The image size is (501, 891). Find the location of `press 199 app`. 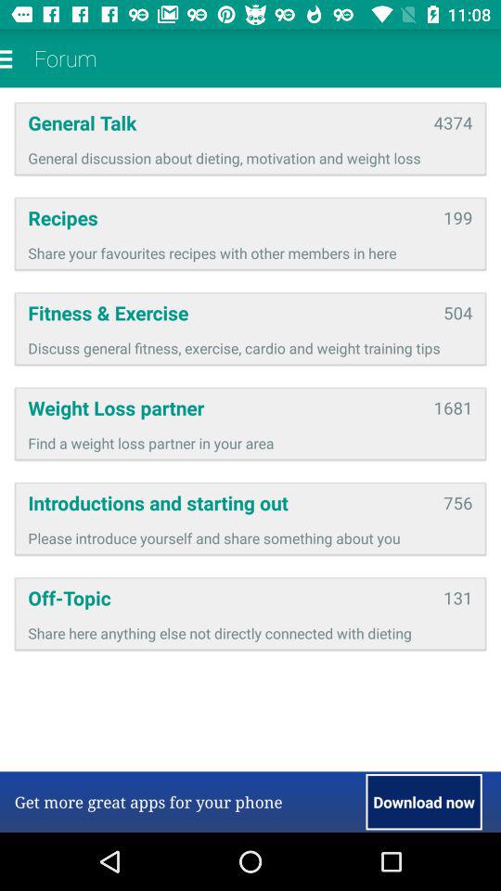

press 199 app is located at coordinates (458, 217).